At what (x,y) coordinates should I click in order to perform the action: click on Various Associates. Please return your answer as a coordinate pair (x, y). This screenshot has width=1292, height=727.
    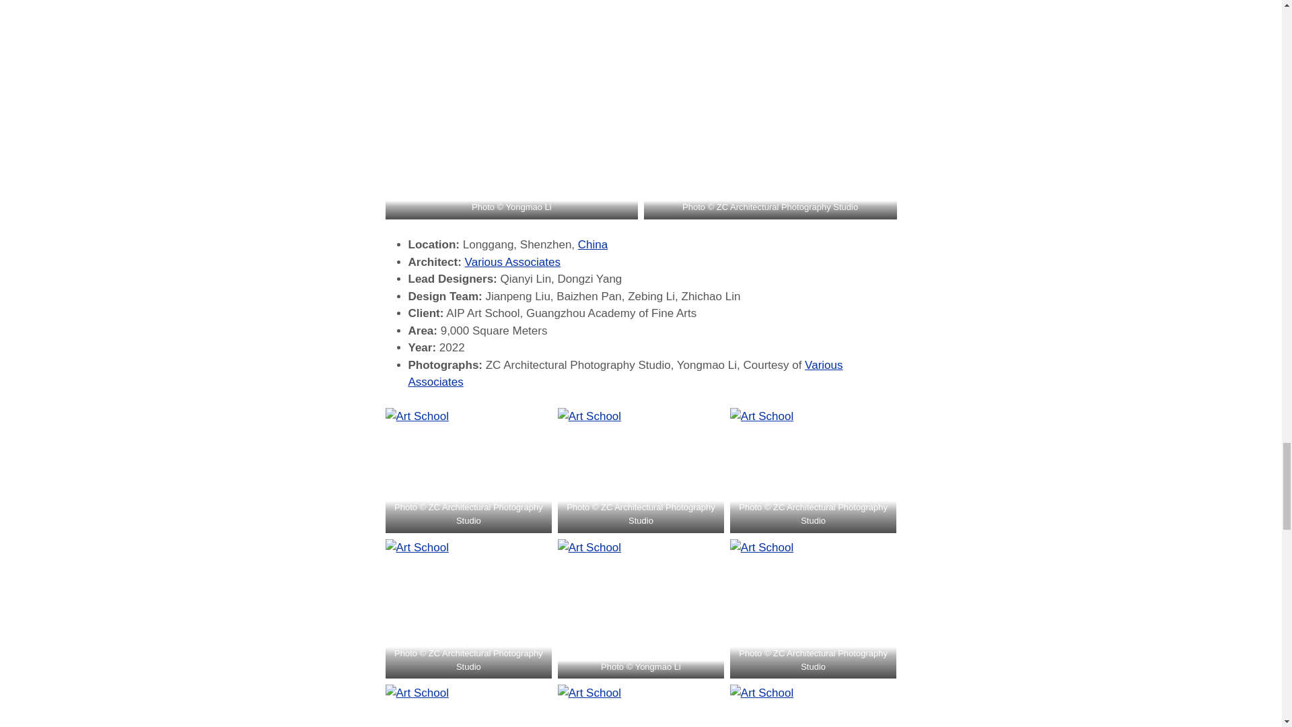
    Looking at the image, I should click on (624, 374).